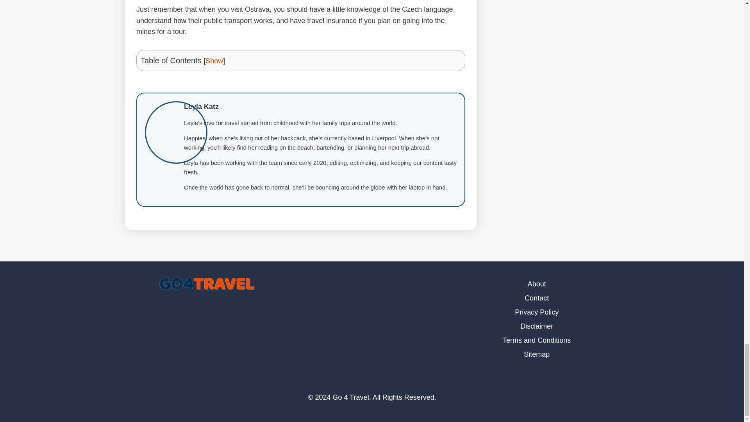  I want to click on Posts by Leyla Katz, so click(201, 106).